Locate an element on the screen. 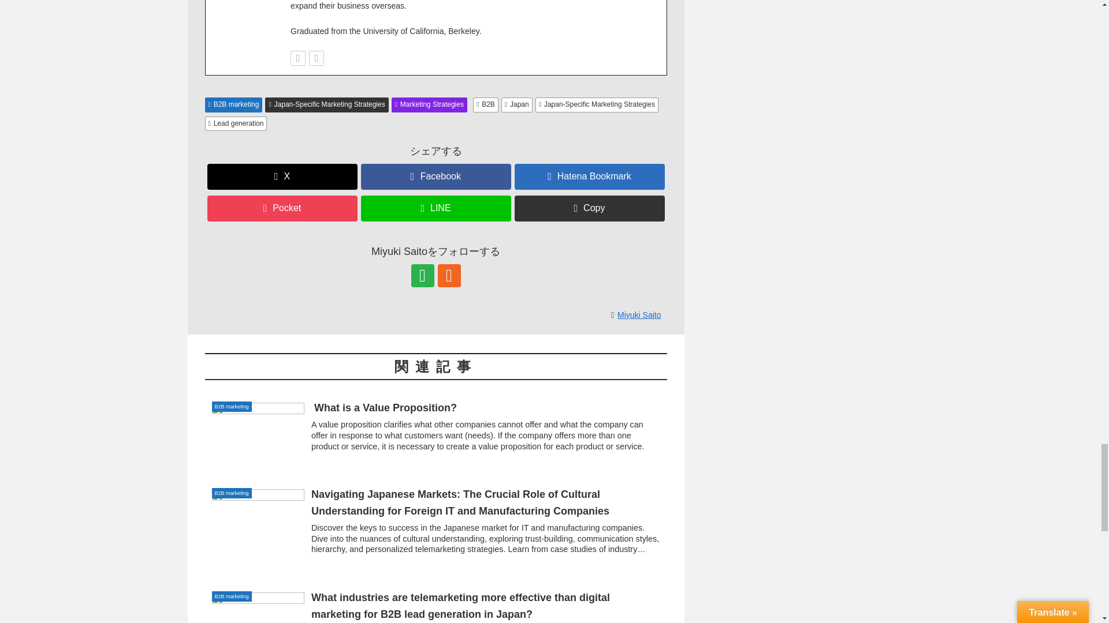 This screenshot has height=623, width=1109. Facebook is located at coordinates (436, 177).